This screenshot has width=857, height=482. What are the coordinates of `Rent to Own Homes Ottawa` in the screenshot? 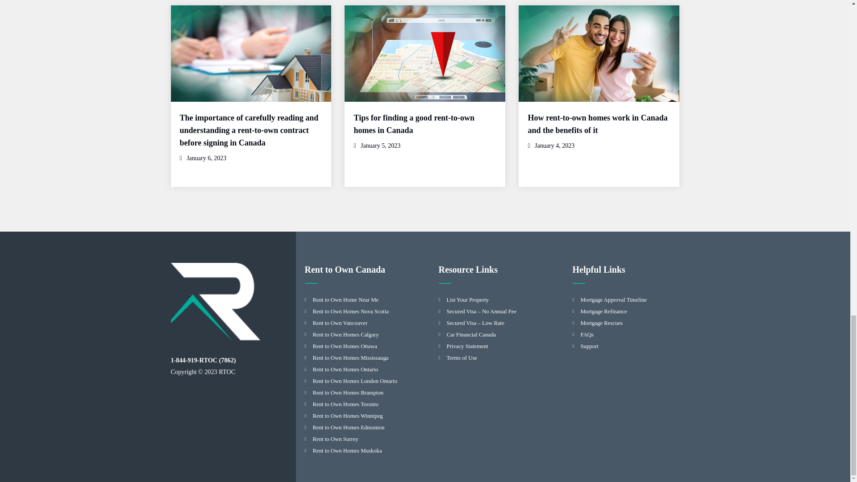 It's located at (345, 346).